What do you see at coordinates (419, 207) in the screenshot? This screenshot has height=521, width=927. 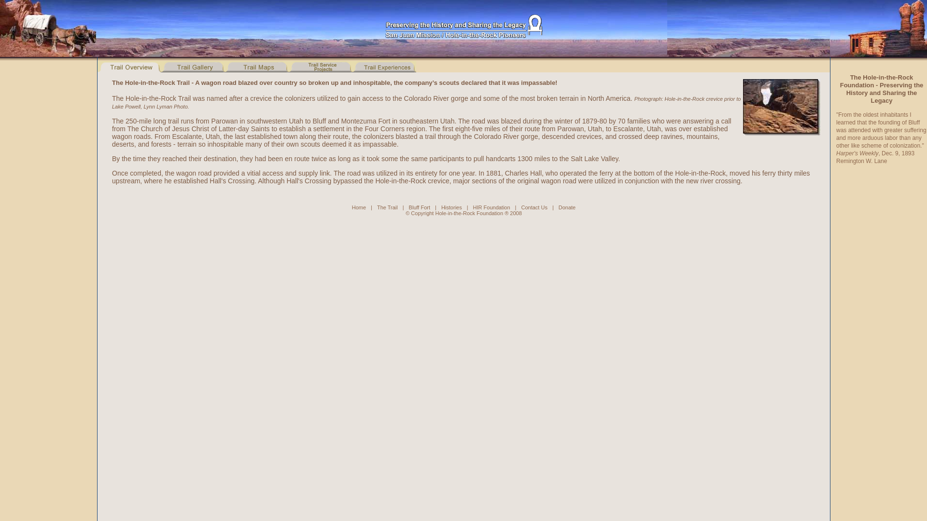 I see `Bluff Fort` at bounding box center [419, 207].